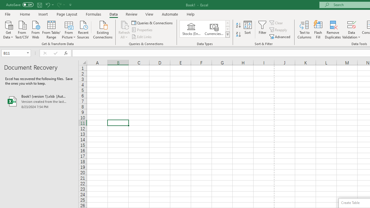  I want to click on Open, so click(28, 53).